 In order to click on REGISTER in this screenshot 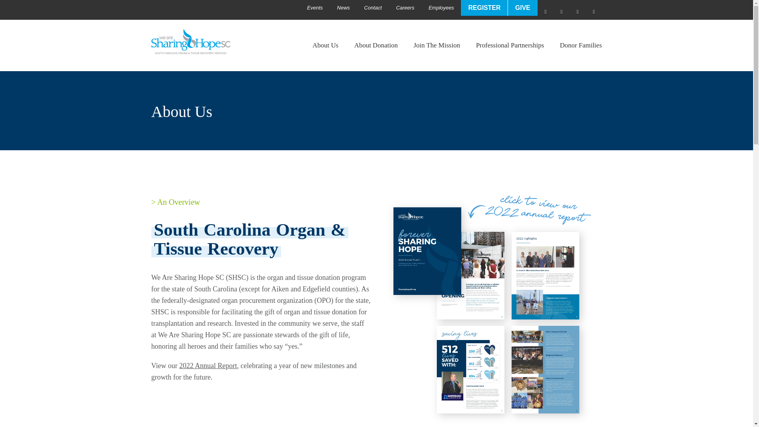, I will do `click(484, 8)`.